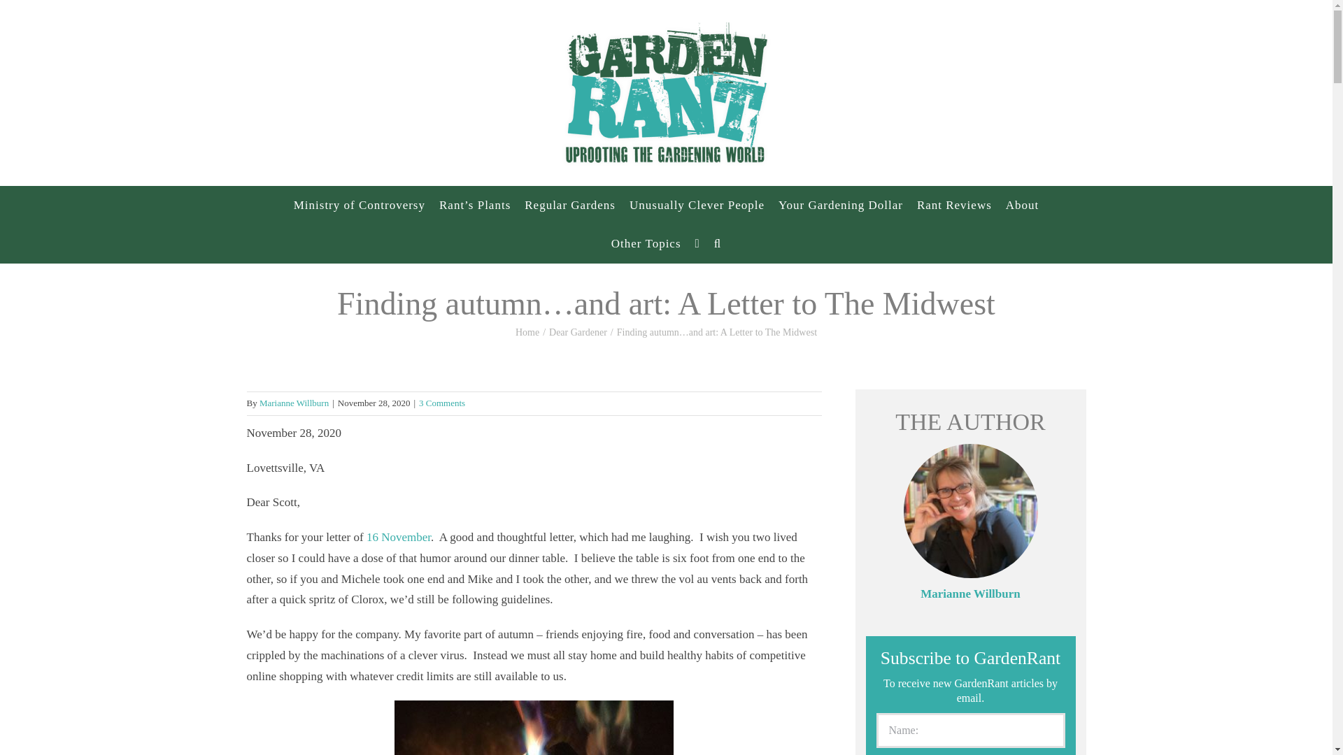 This screenshot has width=1343, height=755. What do you see at coordinates (841, 204) in the screenshot?
I see `Your Gardening Dollar` at bounding box center [841, 204].